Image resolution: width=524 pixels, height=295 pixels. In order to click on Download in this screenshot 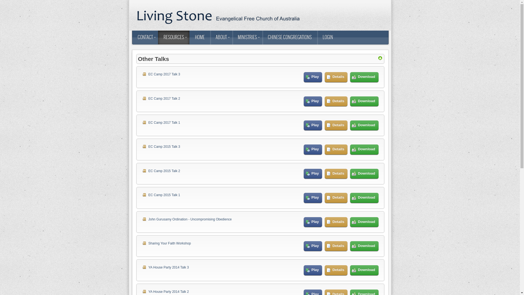, I will do `click(364, 270)`.